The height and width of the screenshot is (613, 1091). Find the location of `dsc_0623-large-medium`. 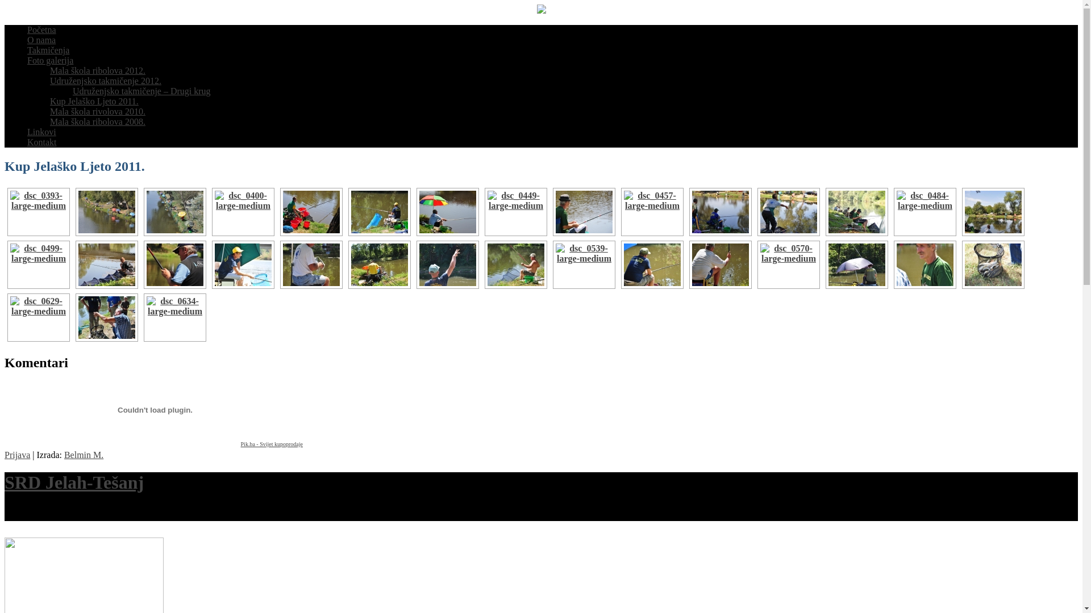

dsc_0623-large-medium is located at coordinates (993, 264).